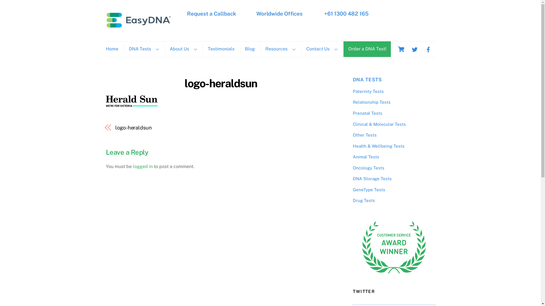 Image resolution: width=545 pixels, height=306 pixels. Describe the element at coordinates (183, 49) in the screenshot. I see `About Us` at that location.